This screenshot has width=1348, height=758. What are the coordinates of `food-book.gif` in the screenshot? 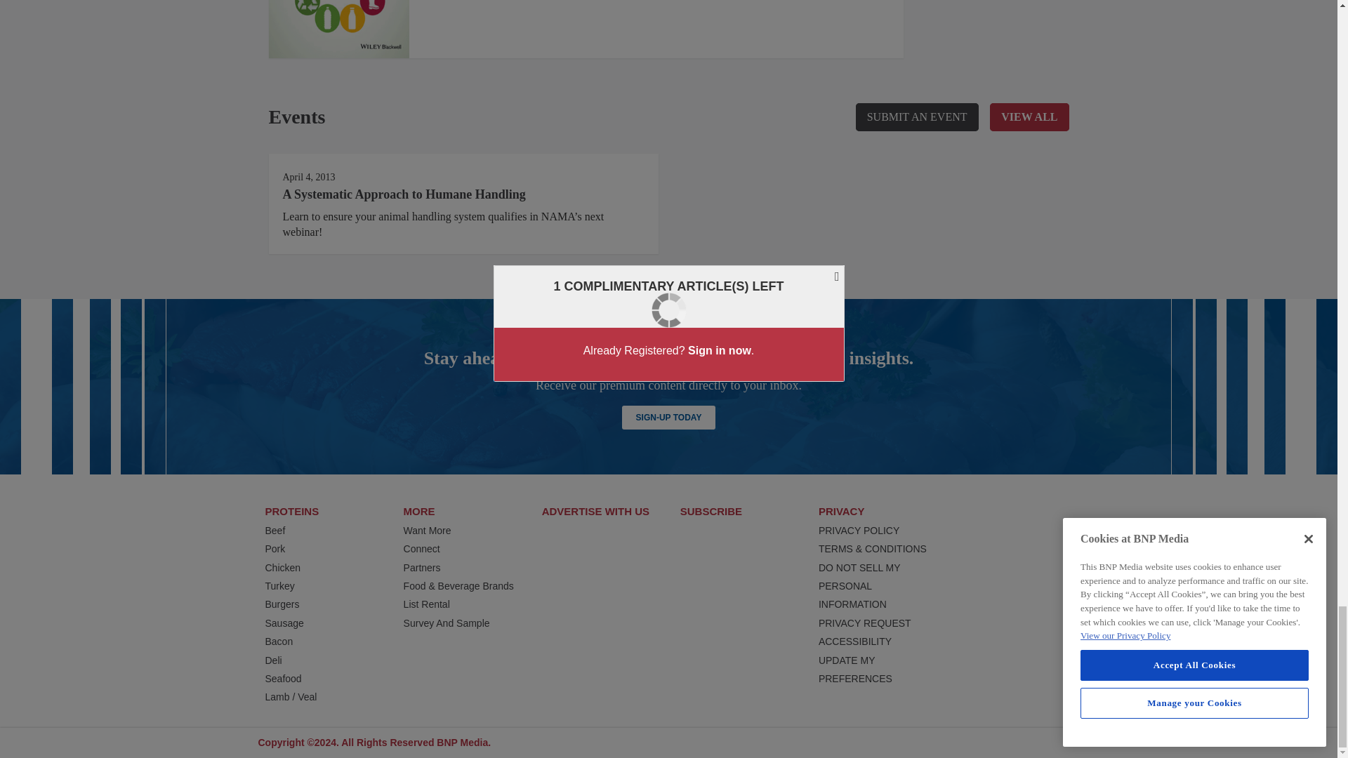 It's located at (338, 29).